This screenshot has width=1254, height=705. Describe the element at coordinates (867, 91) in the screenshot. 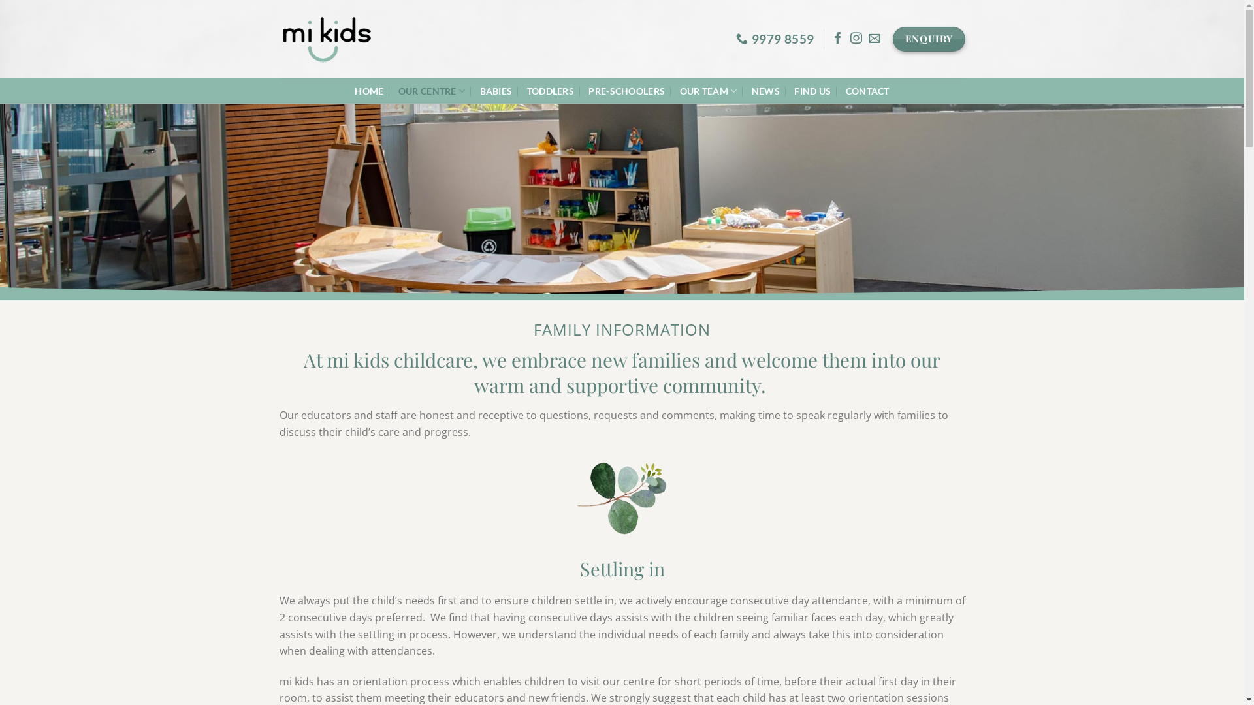

I see `CONTACT` at that location.